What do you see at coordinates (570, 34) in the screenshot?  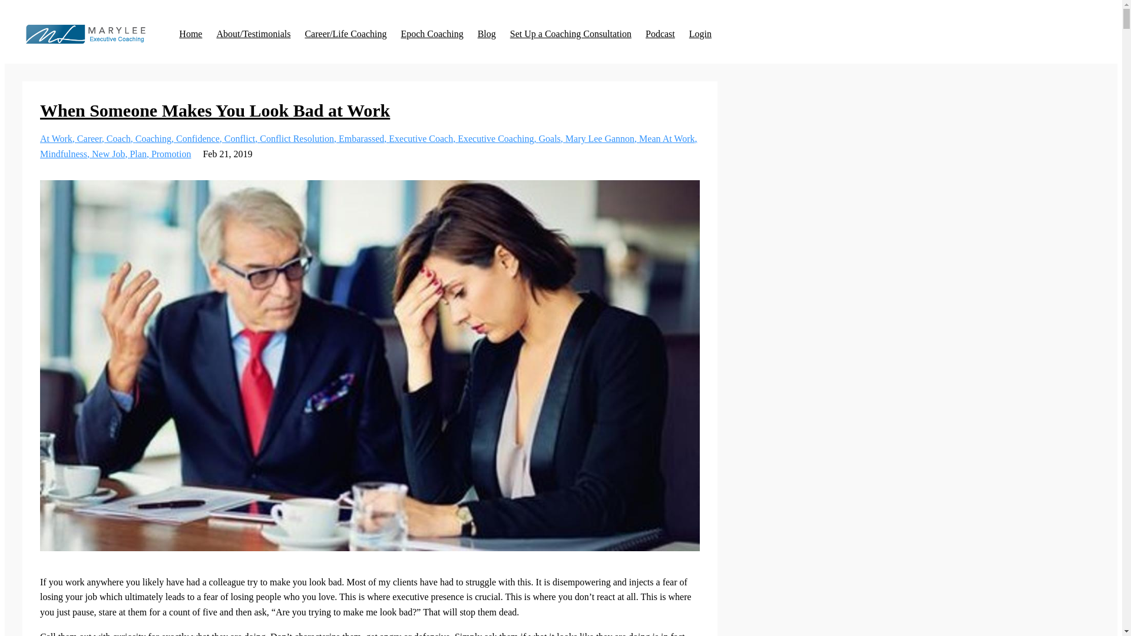 I see `Set Up a Coaching Consultation` at bounding box center [570, 34].